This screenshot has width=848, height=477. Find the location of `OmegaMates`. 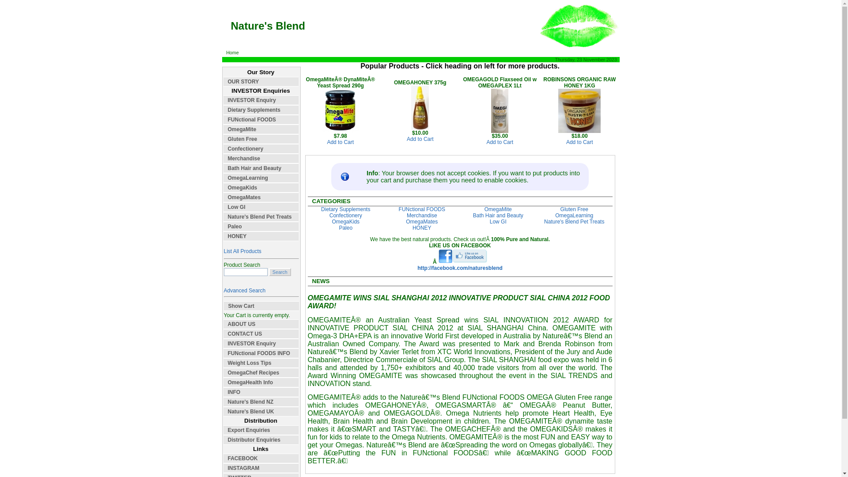

OmegaMates is located at coordinates (422, 222).